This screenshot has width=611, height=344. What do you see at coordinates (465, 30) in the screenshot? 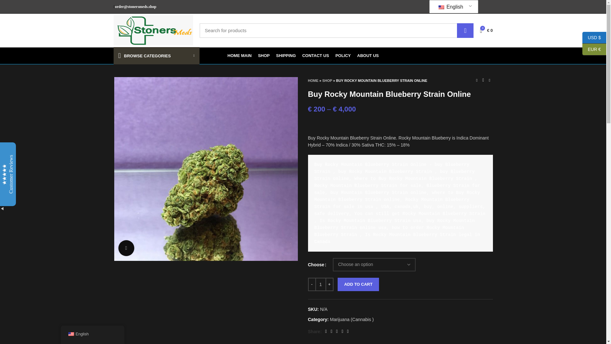
I see `SEARCH` at bounding box center [465, 30].